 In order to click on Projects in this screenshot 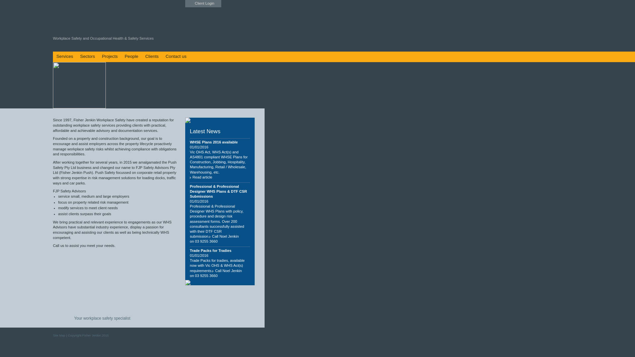, I will do `click(110, 57)`.